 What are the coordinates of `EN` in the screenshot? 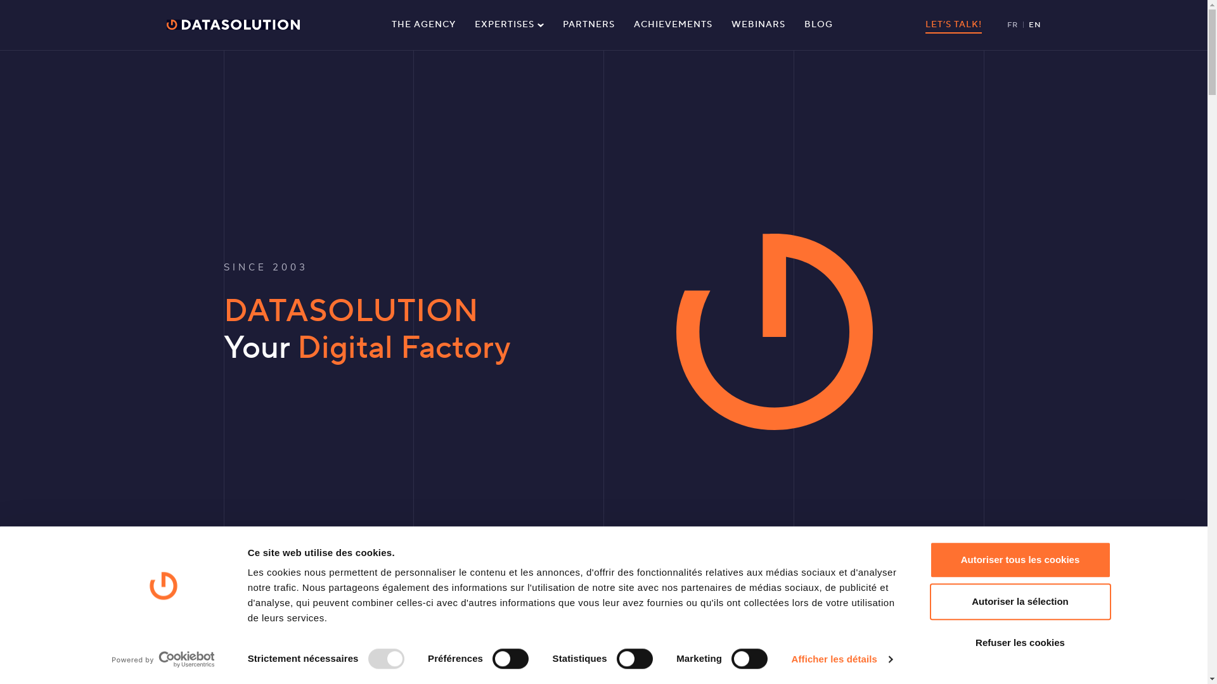 It's located at (1034, 25).